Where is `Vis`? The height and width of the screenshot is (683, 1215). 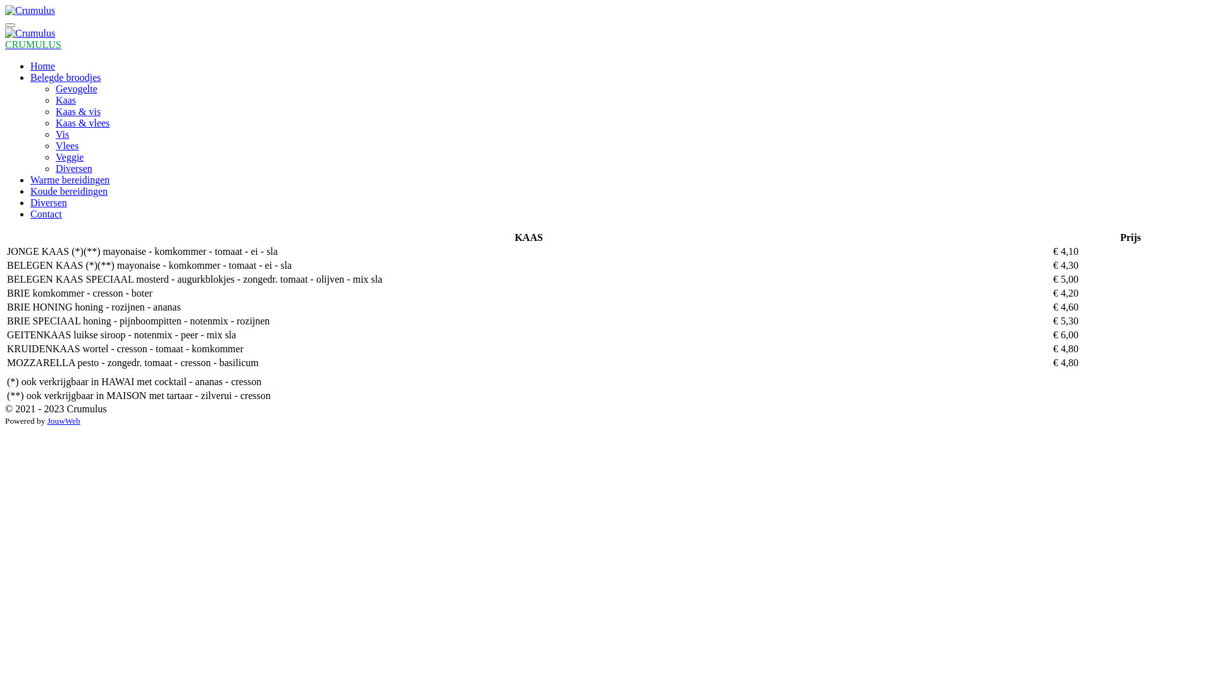 Vis is located at coordinates (62, 134).